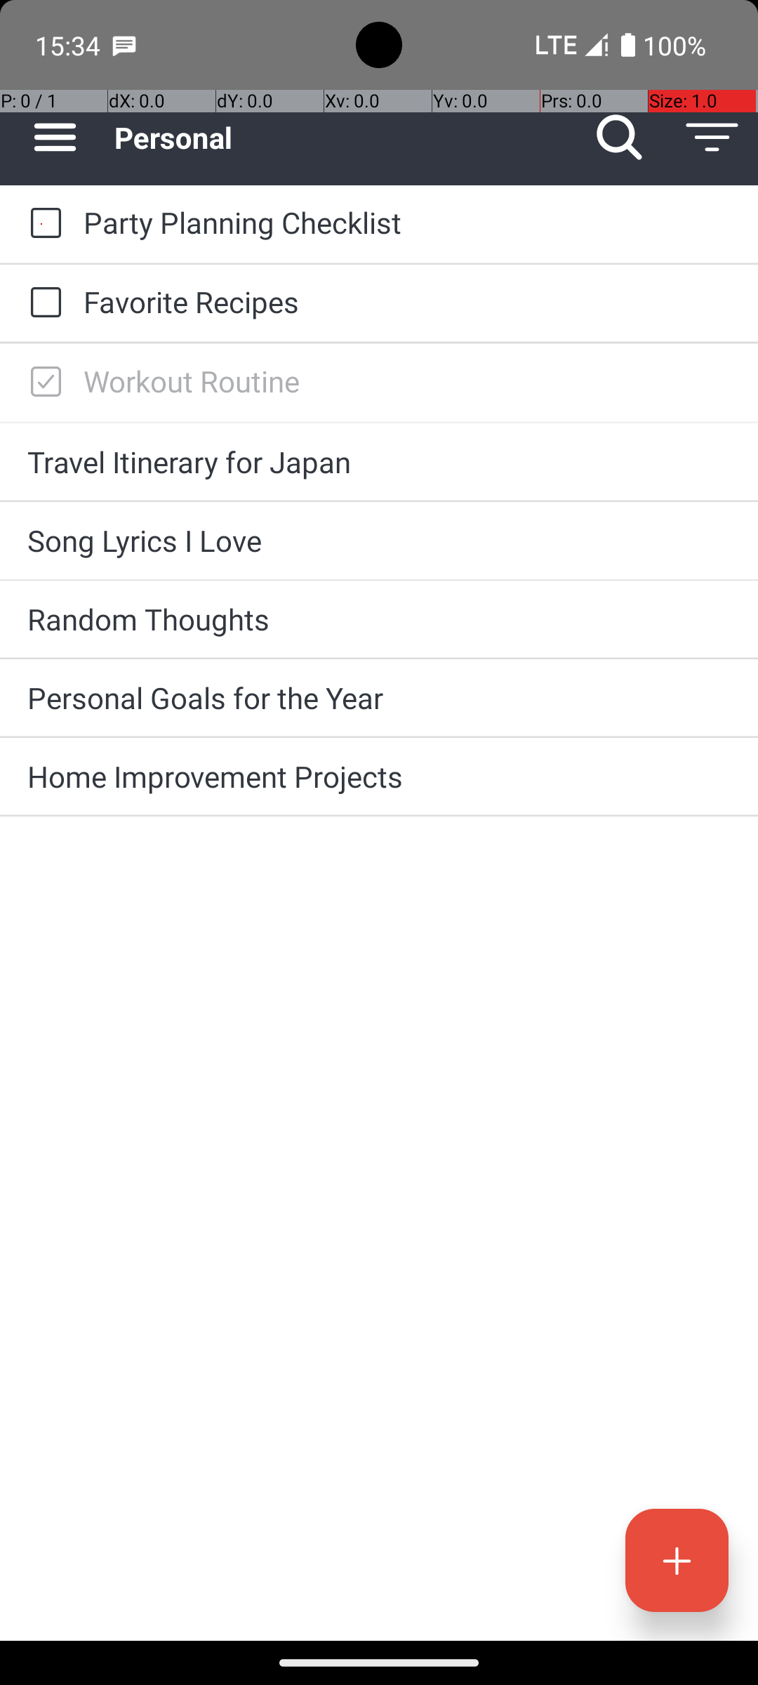 This screenshot has height=1685, width=758. I want to click on Party Planning Checklist, so click(407, 222).